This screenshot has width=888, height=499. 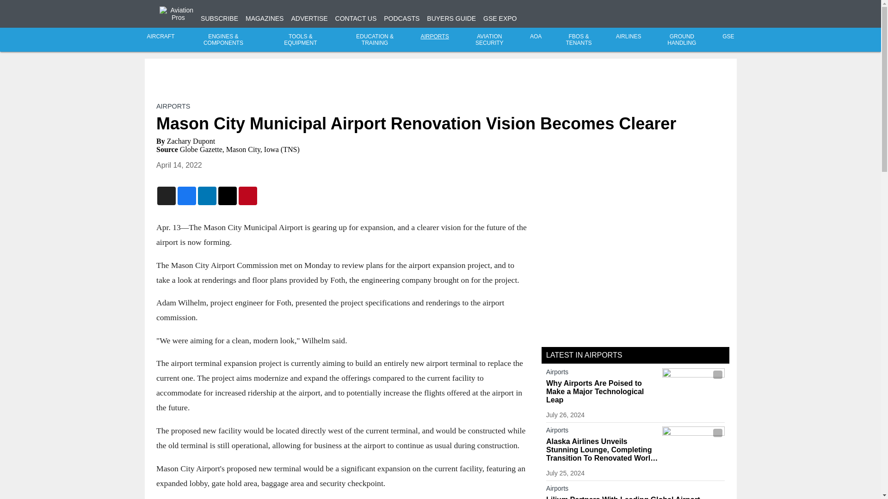 I want to click on ADVERTISE, so click(x=309, y=18).